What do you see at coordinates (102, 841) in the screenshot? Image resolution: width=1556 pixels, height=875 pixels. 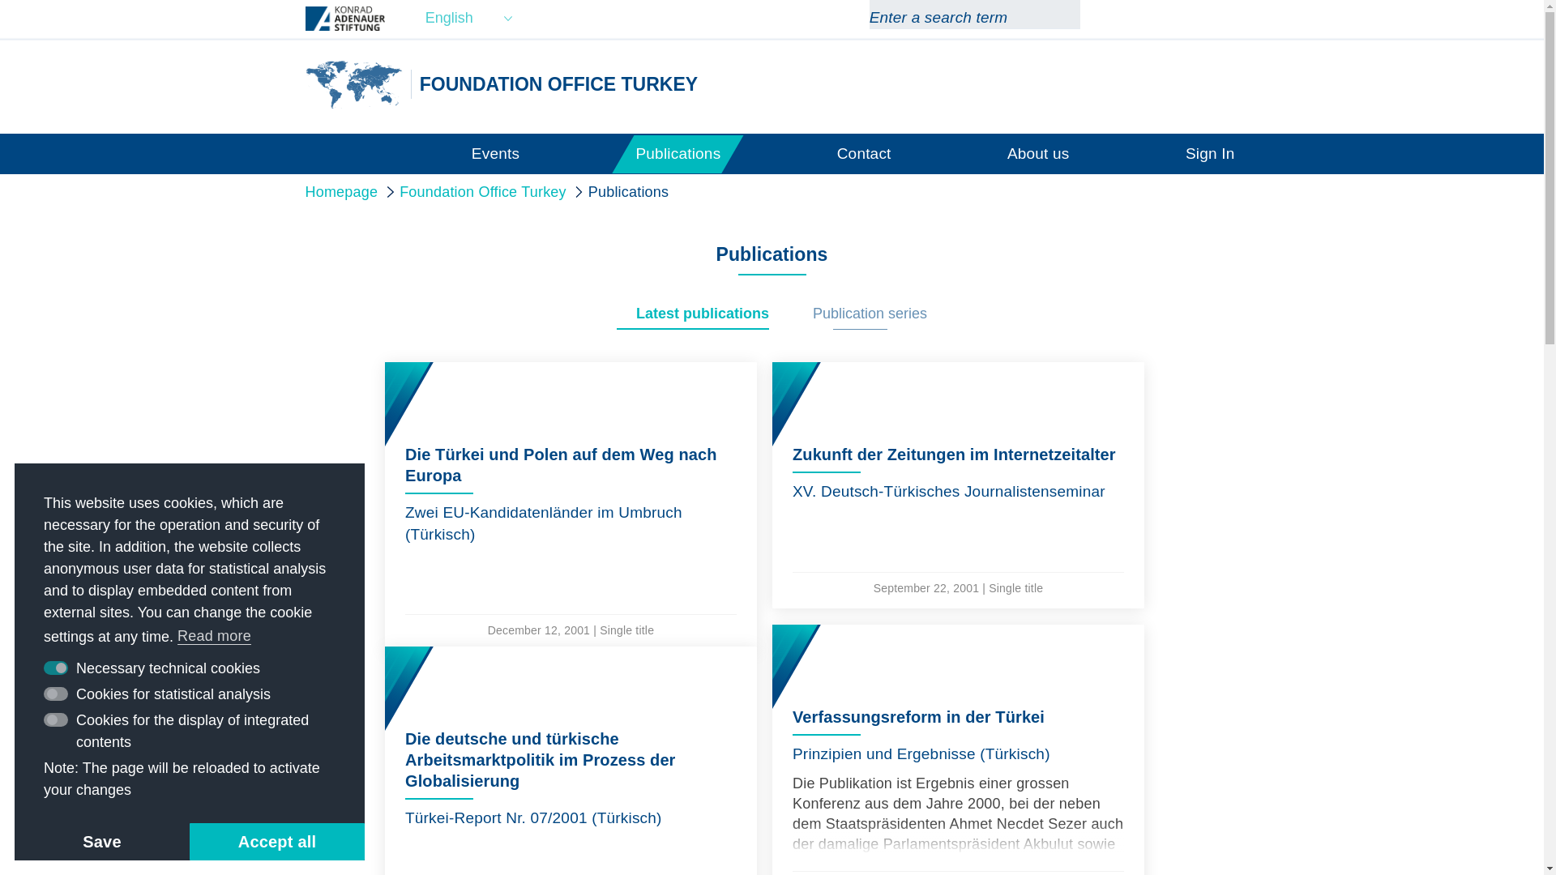 I see `Save` at bounding box center [102, 841].